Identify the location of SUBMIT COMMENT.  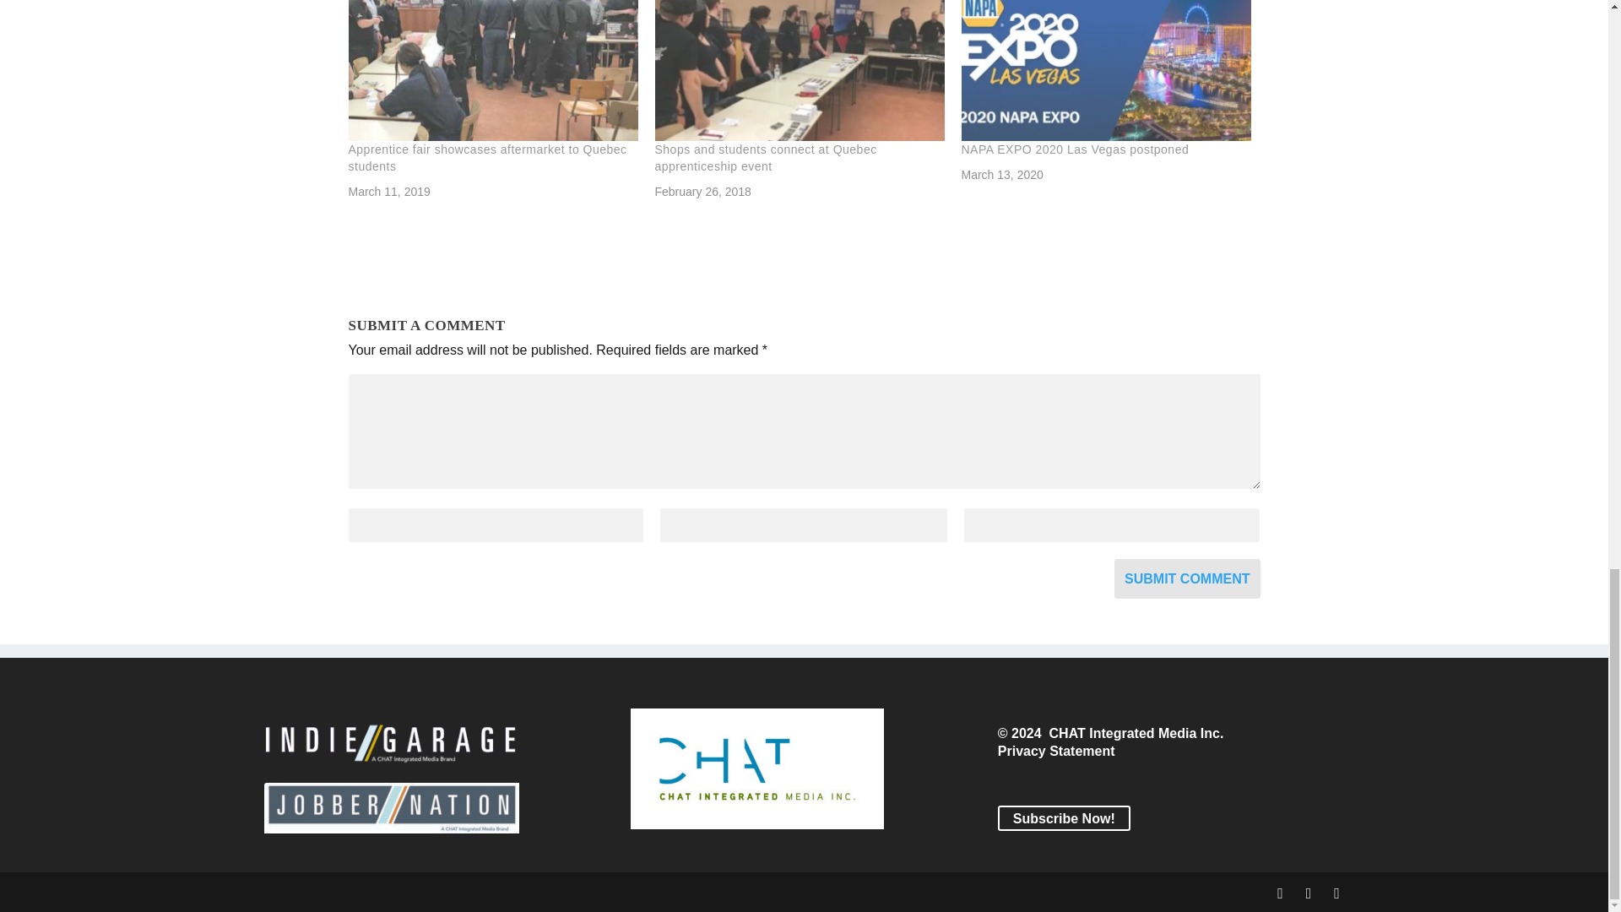
(1187, 578).